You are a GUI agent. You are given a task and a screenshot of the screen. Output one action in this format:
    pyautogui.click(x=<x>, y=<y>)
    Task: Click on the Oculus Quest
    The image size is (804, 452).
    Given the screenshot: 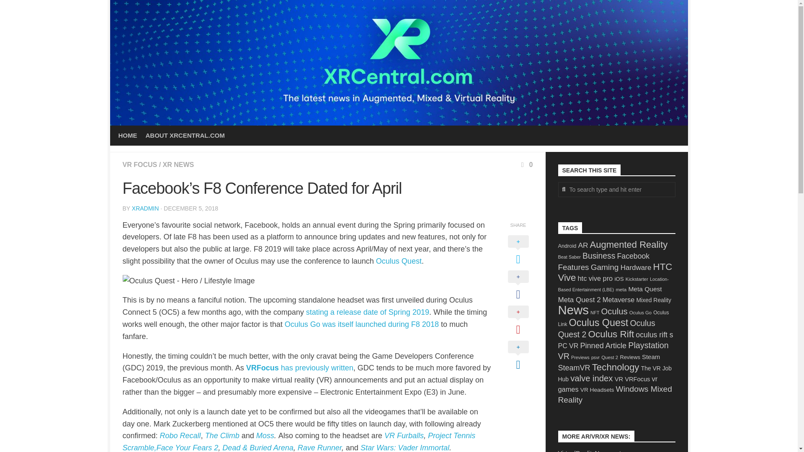 What is the action you would take?
    pyautogui.click(x=399, y=261)
    